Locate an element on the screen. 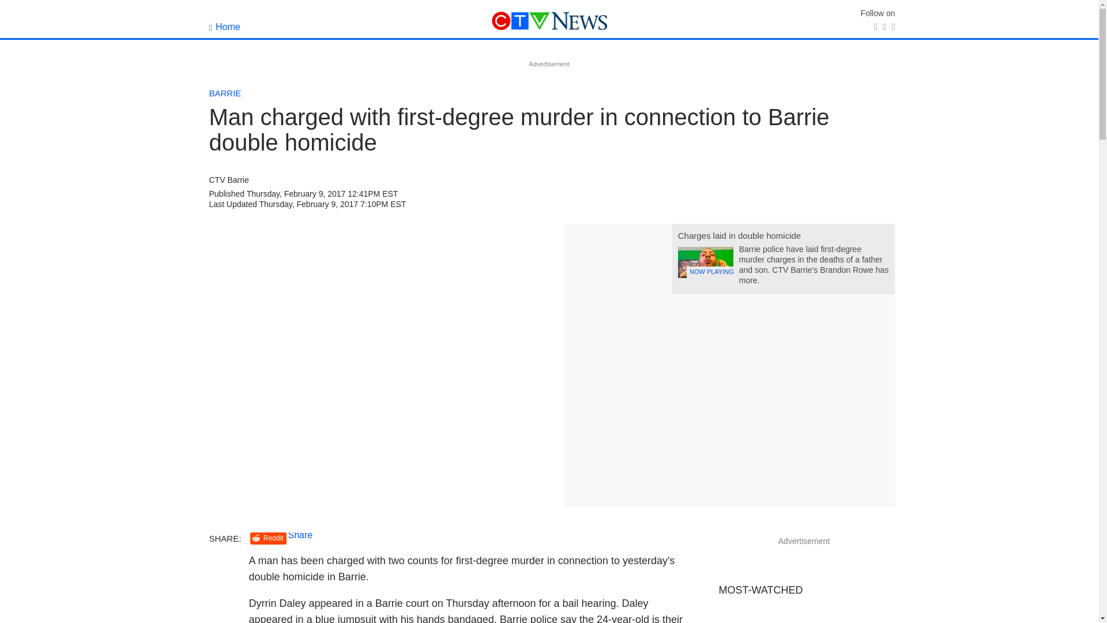    NOW PLAYING is located at coordinates (705, 262).